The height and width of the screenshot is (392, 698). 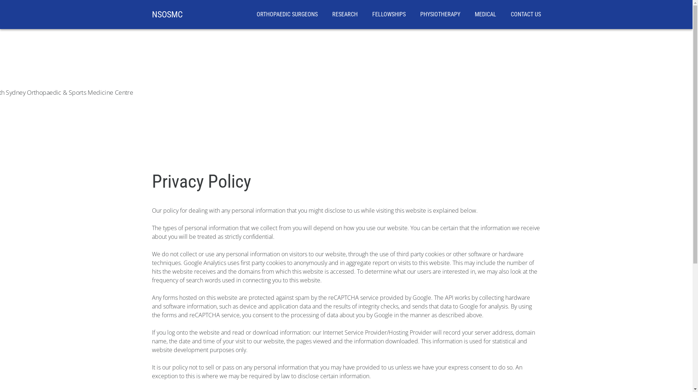 What do you see at coordinates (167, 15) in the screenshot?
I see `NSOSMC` at bounding box center [167, 15].